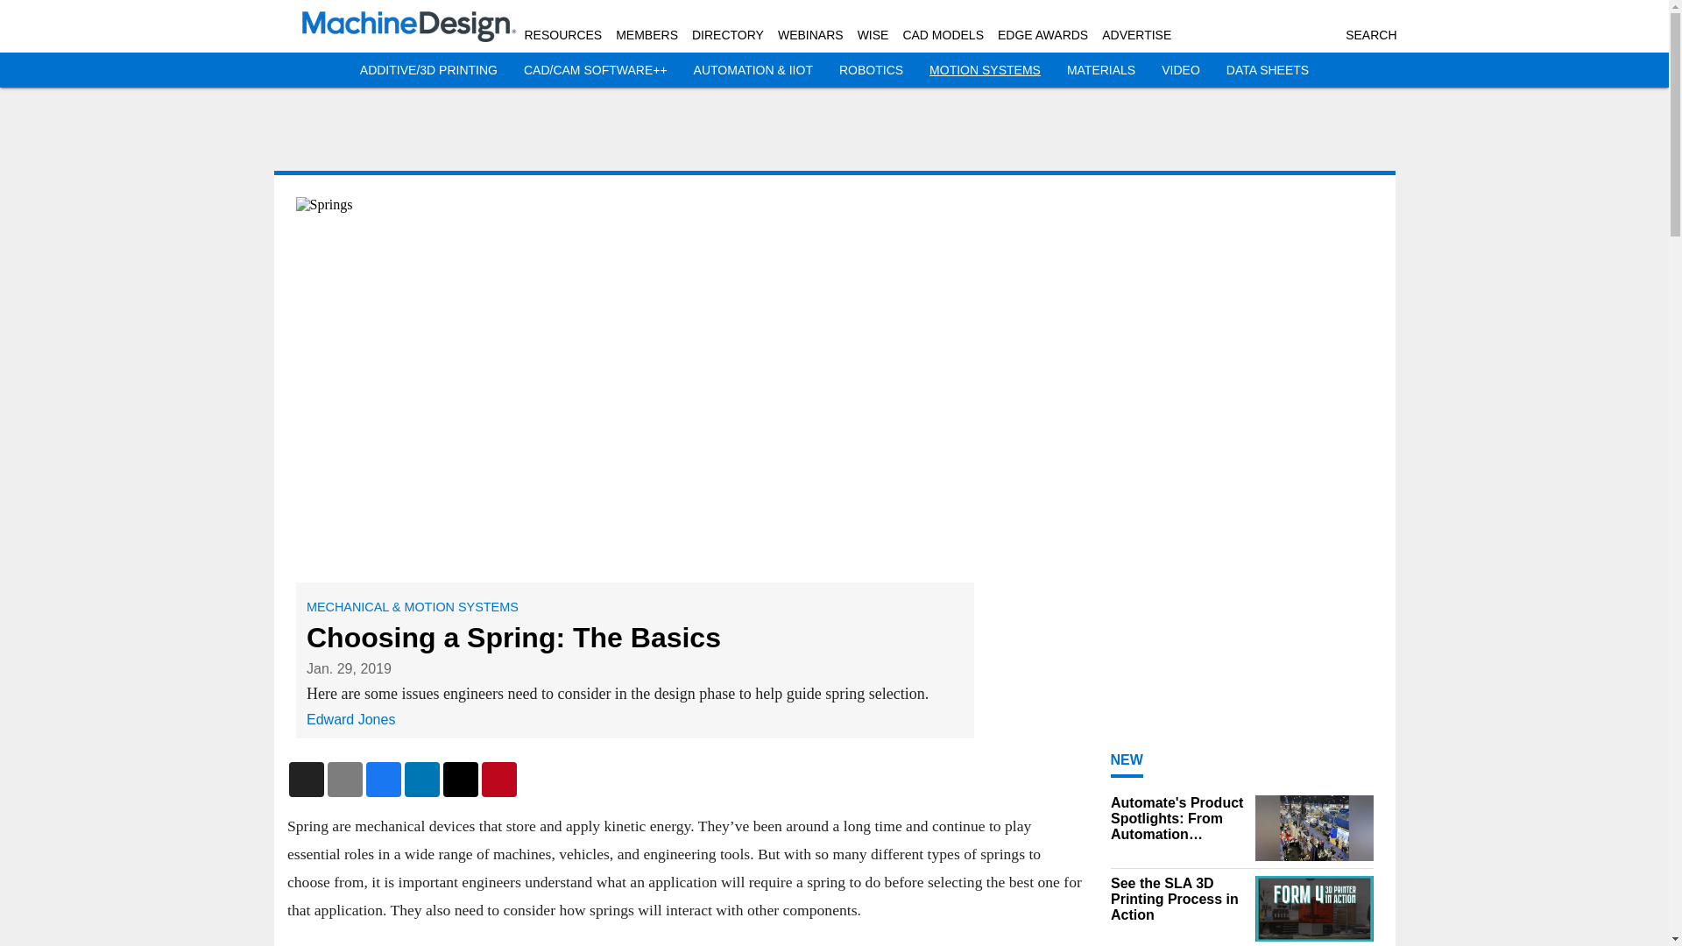 This screenshot has width=1682, height=946. I want to click on WISE, so click(873, 35).